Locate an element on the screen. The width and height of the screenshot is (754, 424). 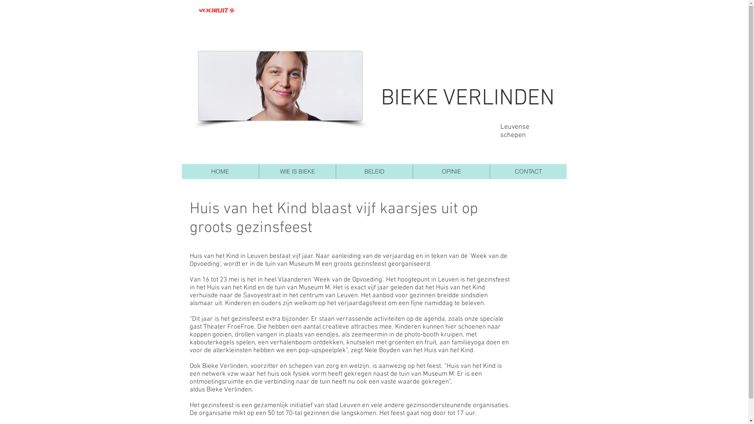
BELEID is located at coordinates (374, 172).